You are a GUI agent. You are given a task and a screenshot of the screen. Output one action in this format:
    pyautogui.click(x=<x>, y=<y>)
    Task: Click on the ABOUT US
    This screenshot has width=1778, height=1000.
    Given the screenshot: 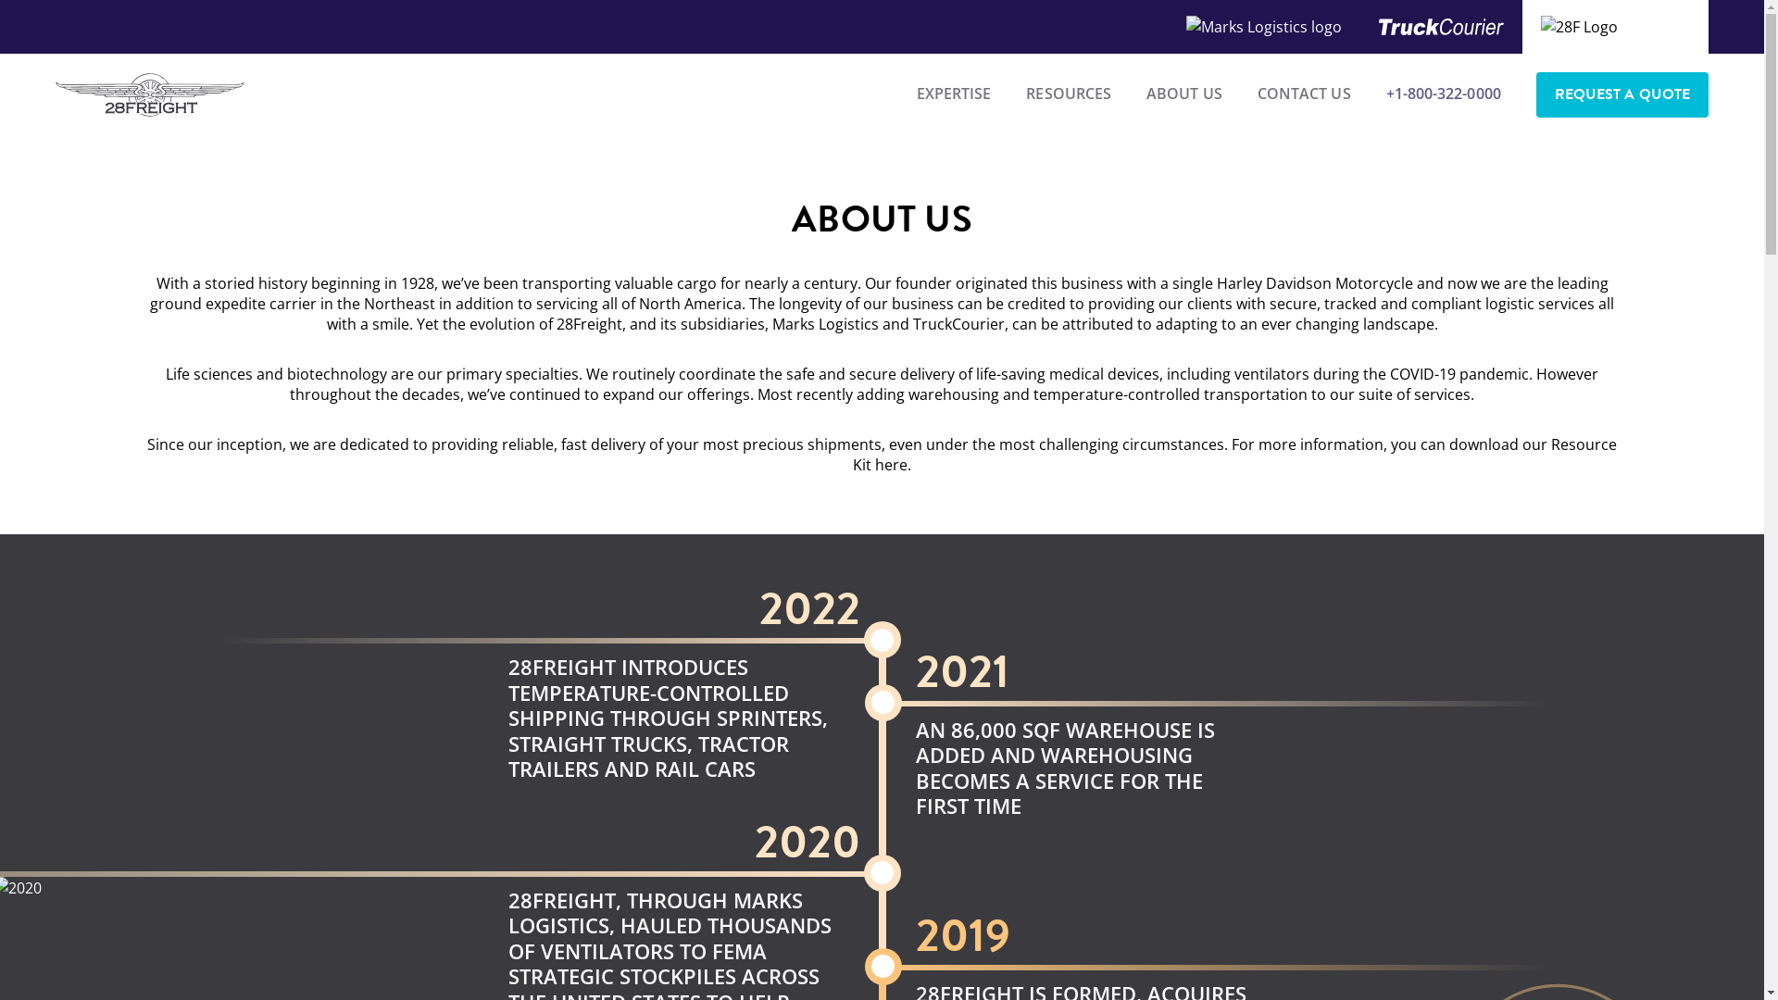 What is the action you would take?
    pyautogui.click(x=1184, y=94)
    